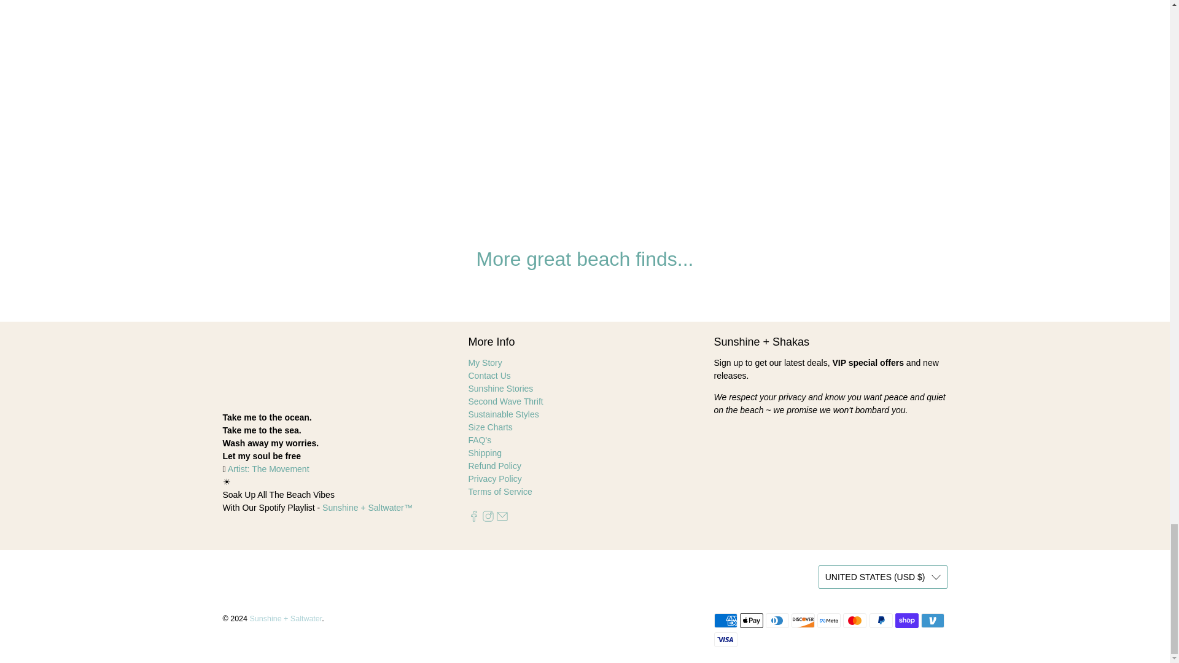 The image size is (1179, 663). What do you see at coordinates (725, 640) in the screenshot?
I see `Visa` at bounding box center [725, 640].